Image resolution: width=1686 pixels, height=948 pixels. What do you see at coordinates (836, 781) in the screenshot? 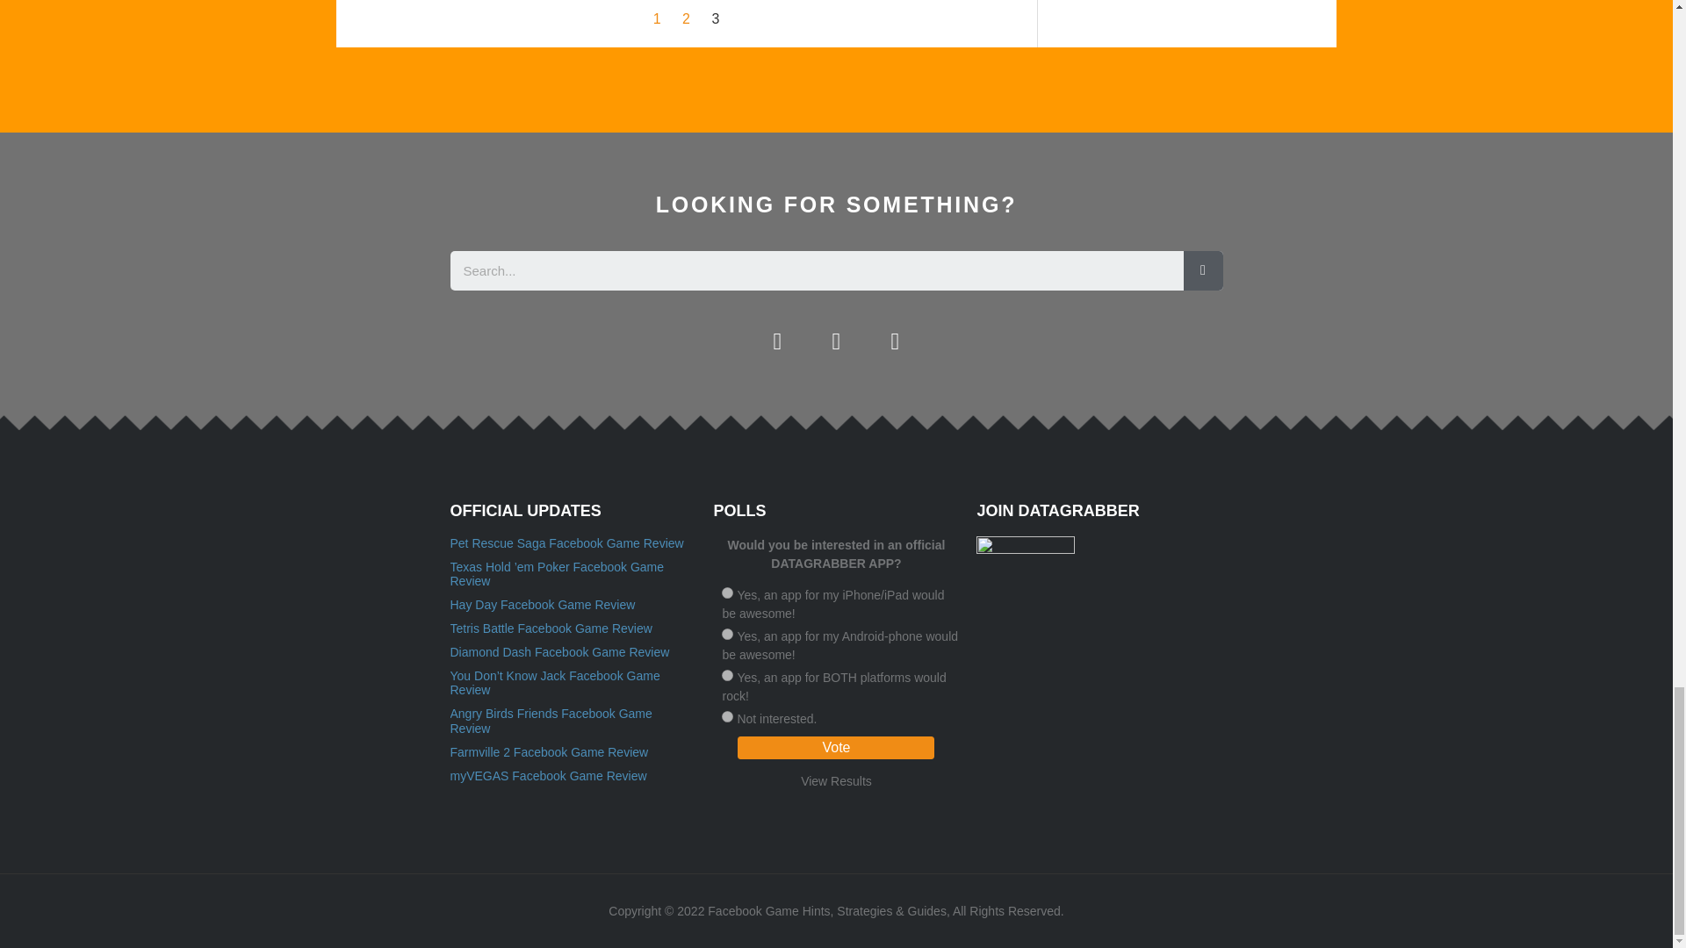
I see `View Results Of This Poll` at bounding box center [836, 781].